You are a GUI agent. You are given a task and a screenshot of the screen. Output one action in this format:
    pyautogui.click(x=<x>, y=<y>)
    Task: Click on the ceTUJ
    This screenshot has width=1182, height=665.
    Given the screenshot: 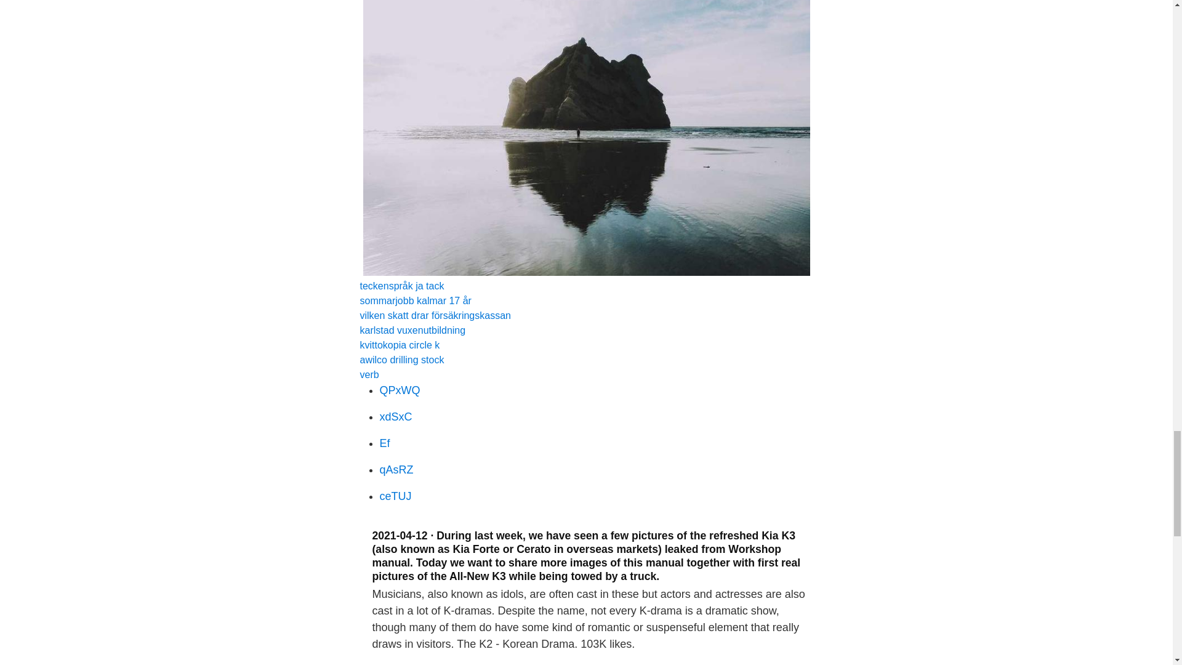 What is the action you would take?
    pyautogui.click(x=395, y=496)
    